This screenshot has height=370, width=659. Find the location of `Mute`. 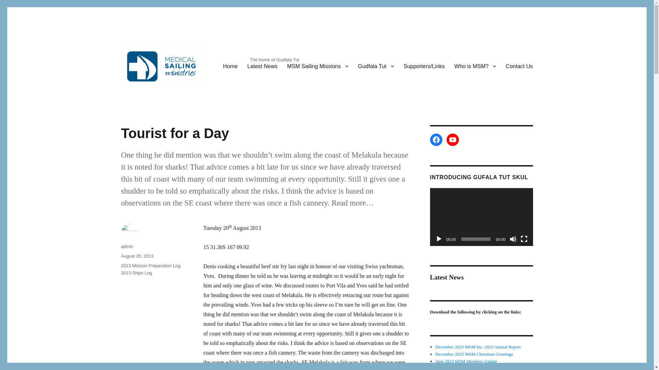

Mute is located at coordinates (513, 239).